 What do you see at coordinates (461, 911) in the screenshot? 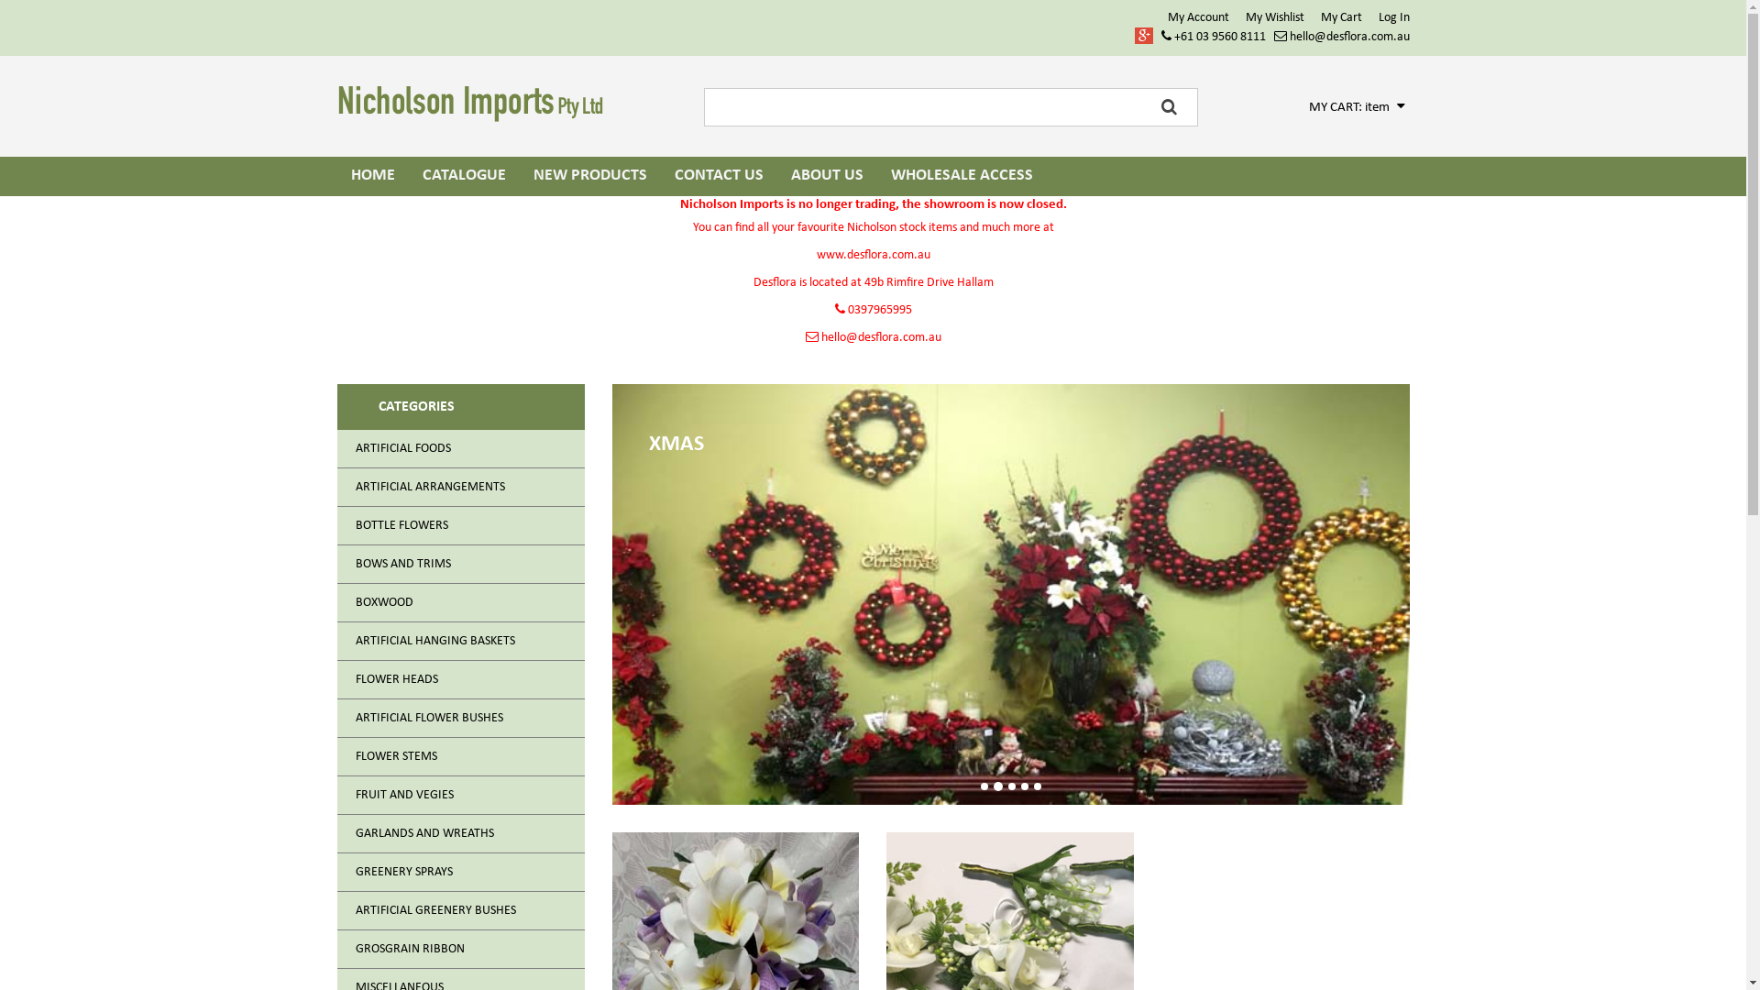
I see `ARTIFICIAL GREENERY BUSHES` at bounding box center [461, 911].